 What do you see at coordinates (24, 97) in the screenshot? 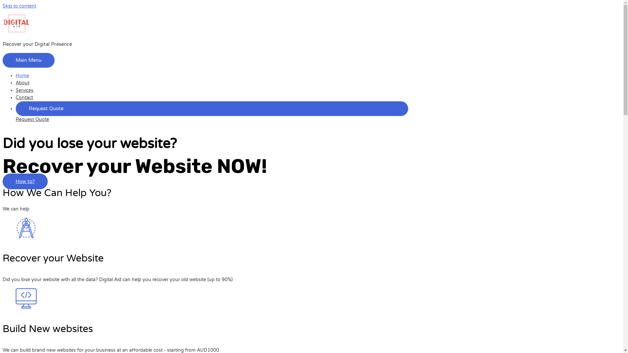
I see `Contact` at bounding box center [24, 97].